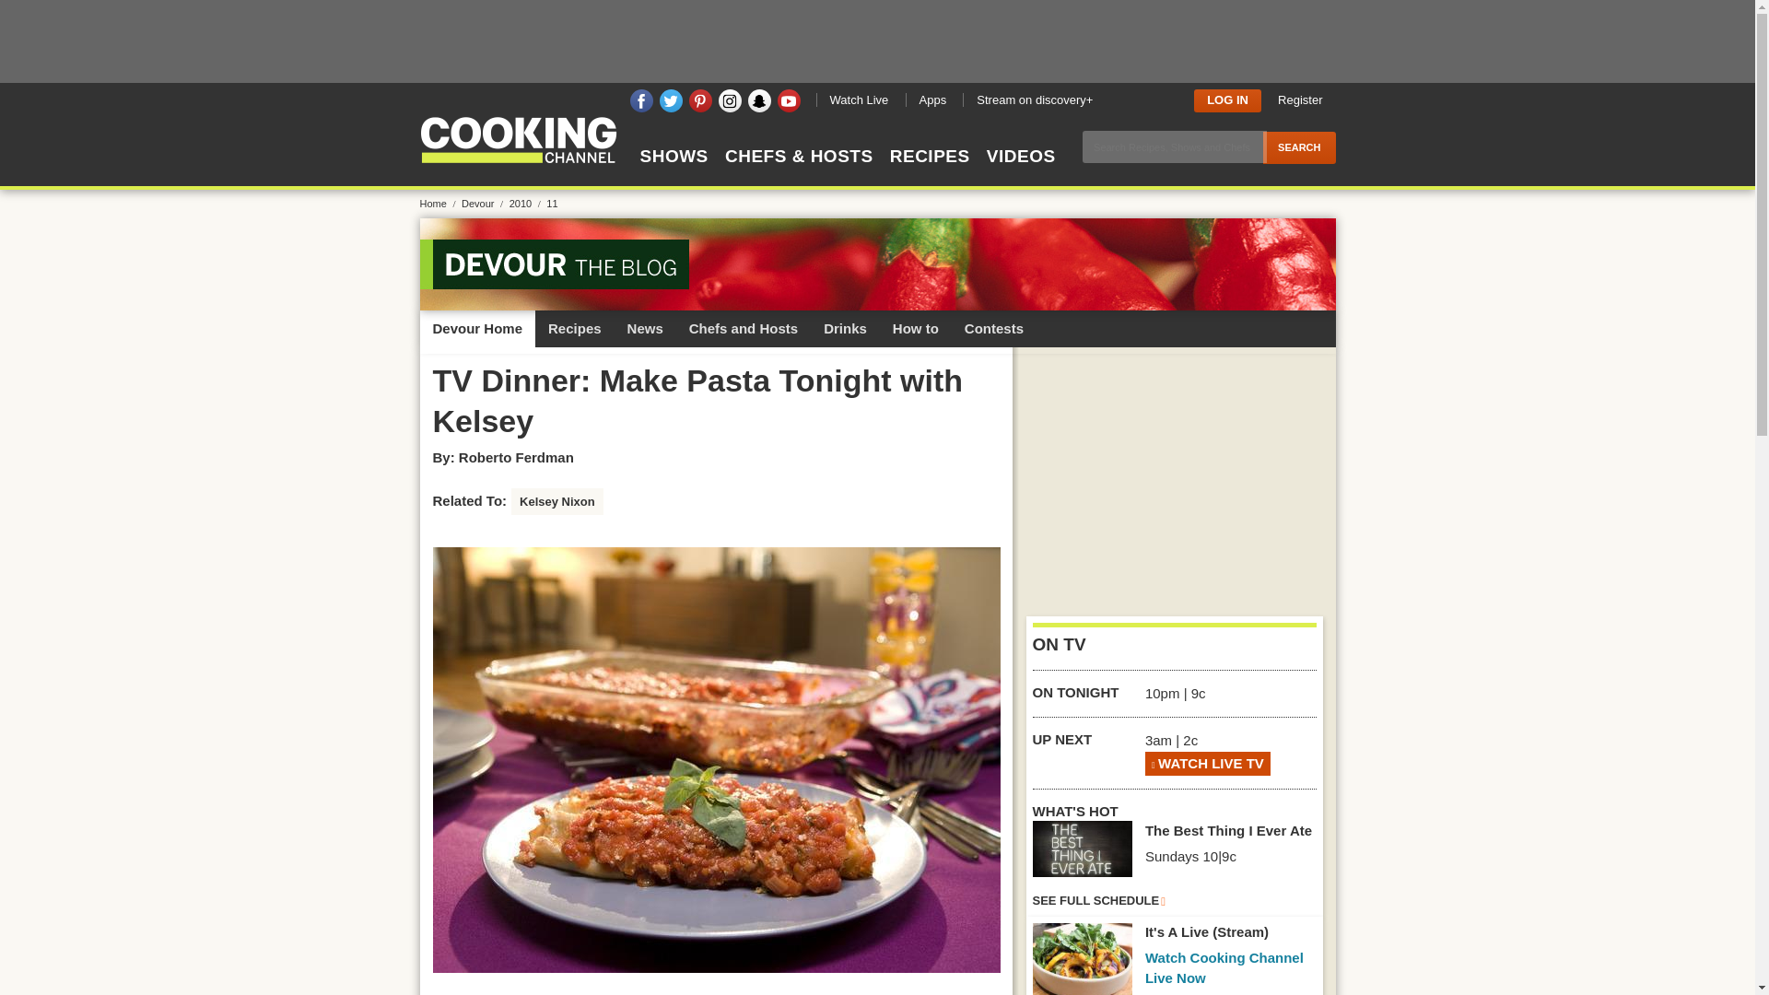  What do you see at coordinates (477, 328) in the screenshot?
I see `Devour Home` at bounding box center [477, 328].